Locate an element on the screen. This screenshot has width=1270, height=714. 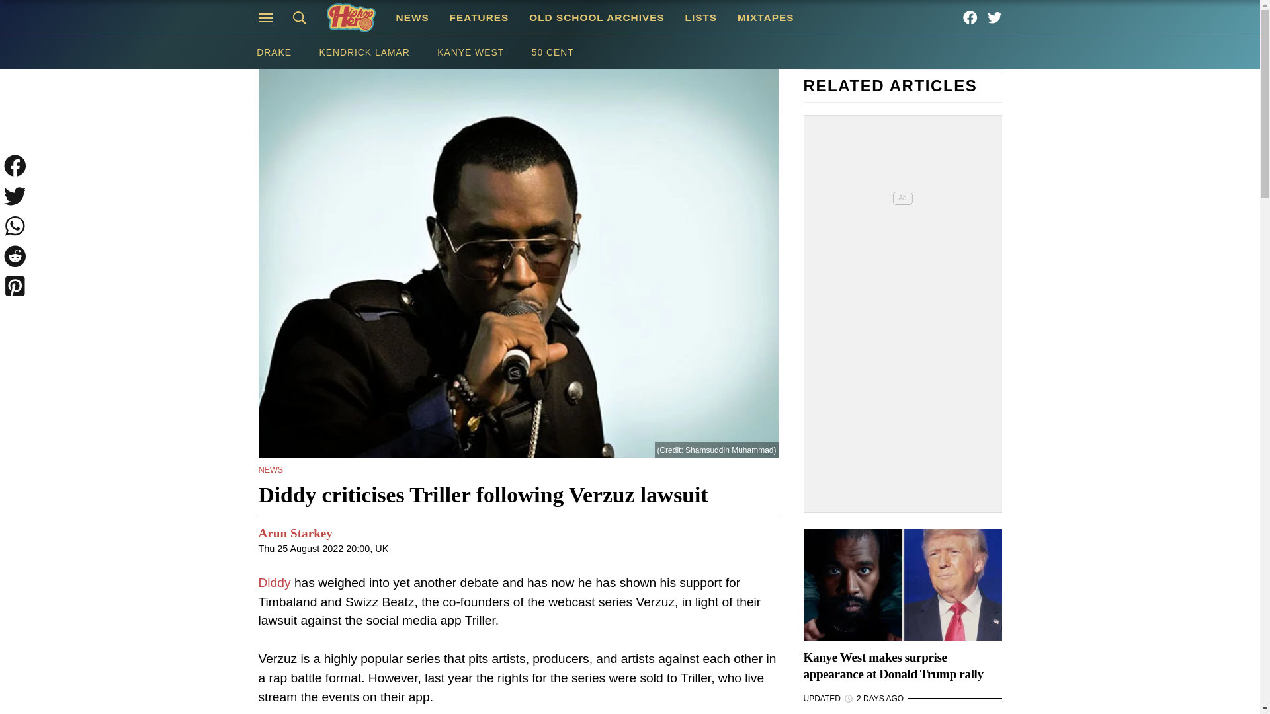
Hip Hop Hero on Facebook is located at coordinates (970, 17).